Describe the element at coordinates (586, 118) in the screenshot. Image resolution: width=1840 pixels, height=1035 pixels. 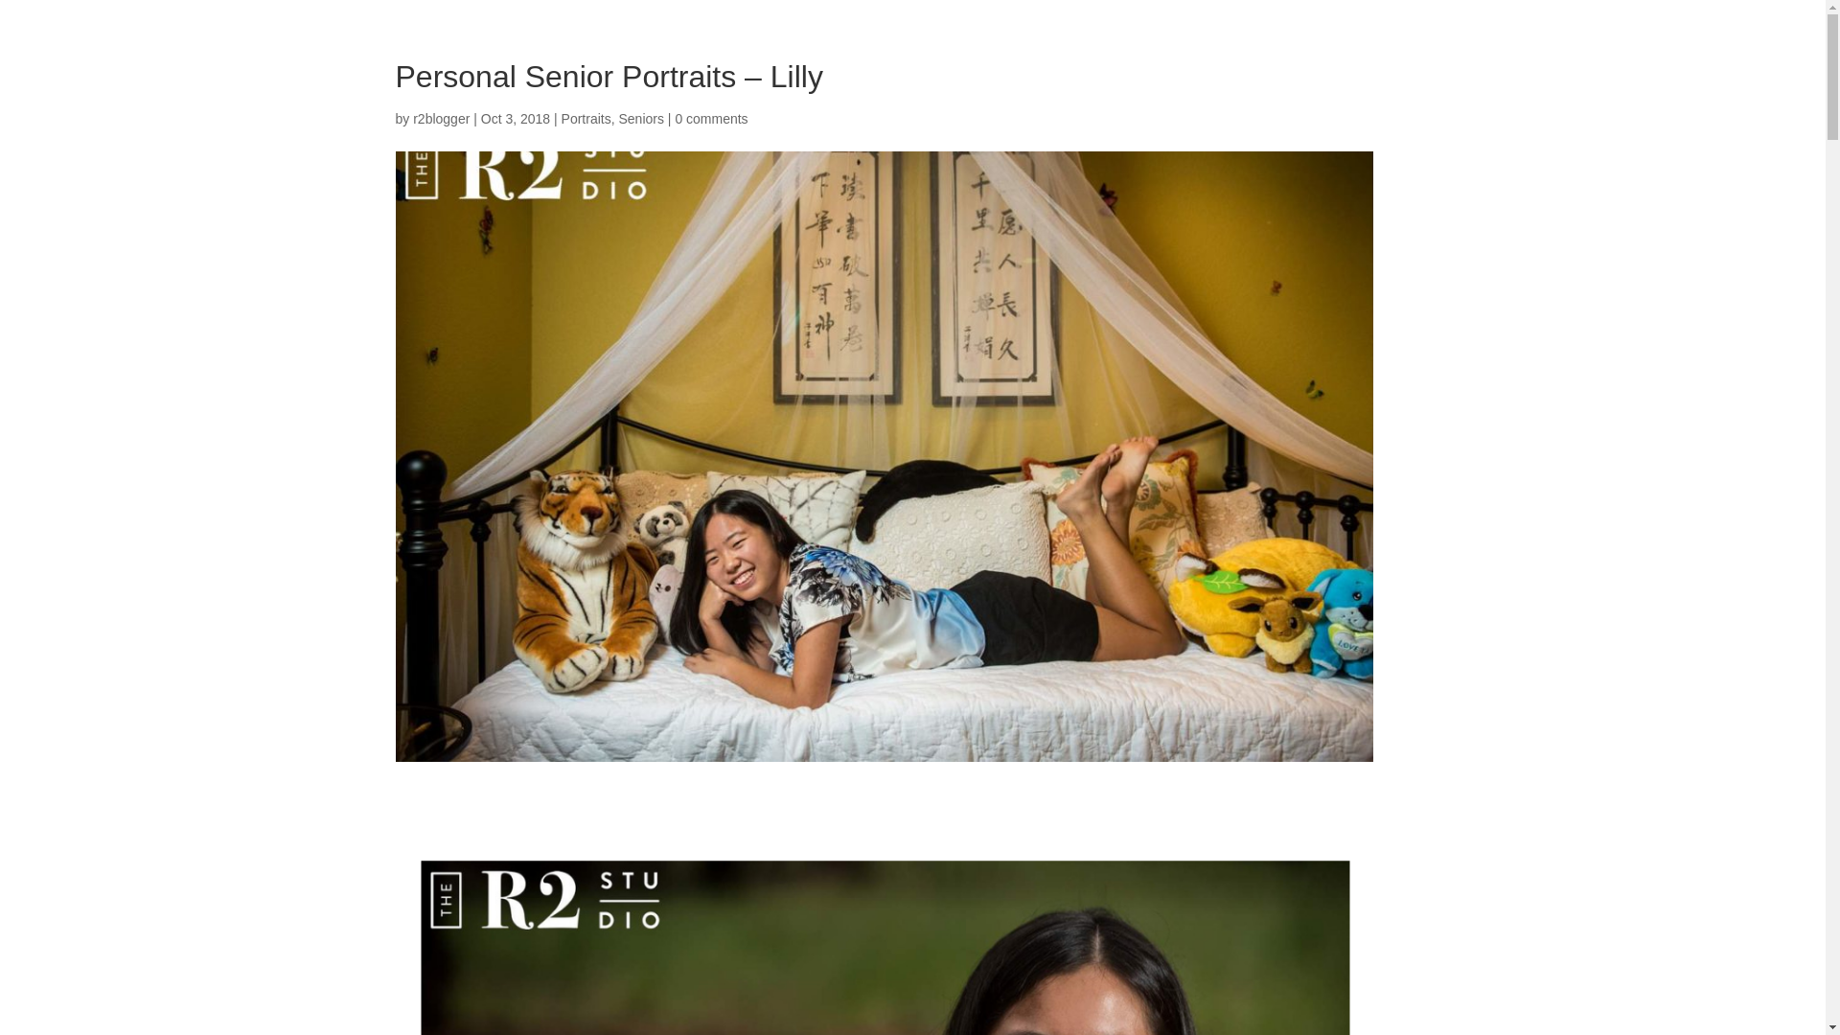
I see `Portraits` at that location.